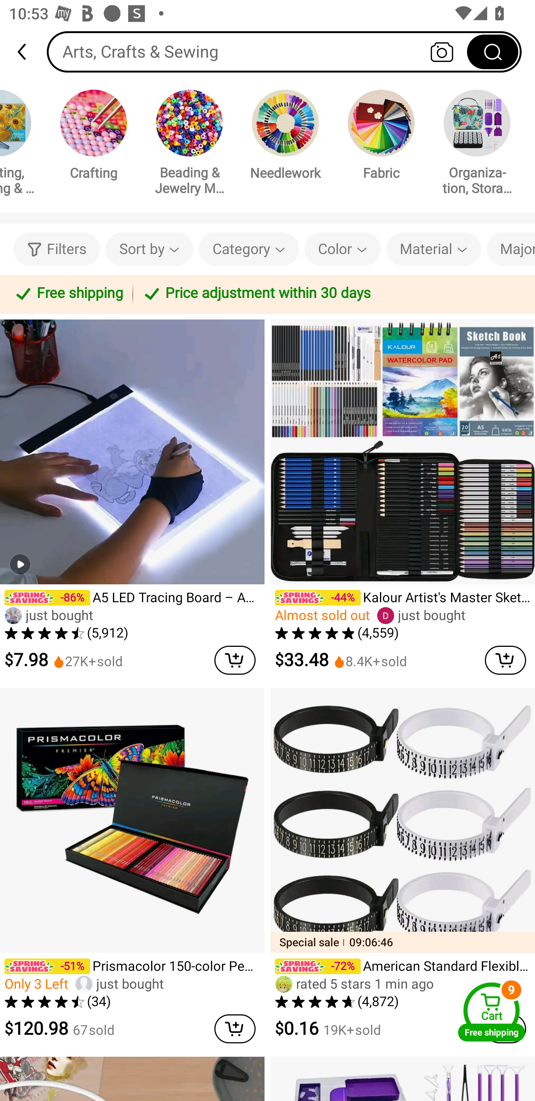 This screenshot has width=535, height=1101. What do you see at coordinates (492, 1012) in the screenshot?
I see `Cart Free shipping Cart` at bounding box center [492, 1012].